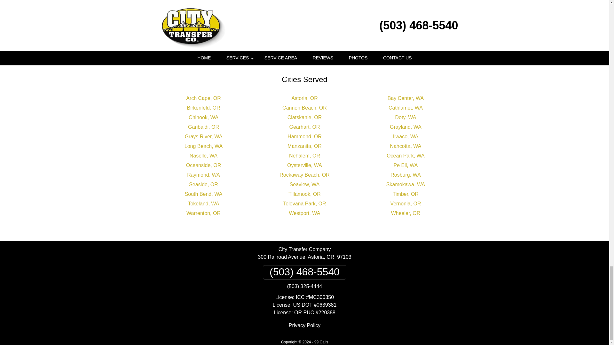 The height and width of the screenshot is (345, 614). I want to click on Grayland, WA, so click(405, 127).